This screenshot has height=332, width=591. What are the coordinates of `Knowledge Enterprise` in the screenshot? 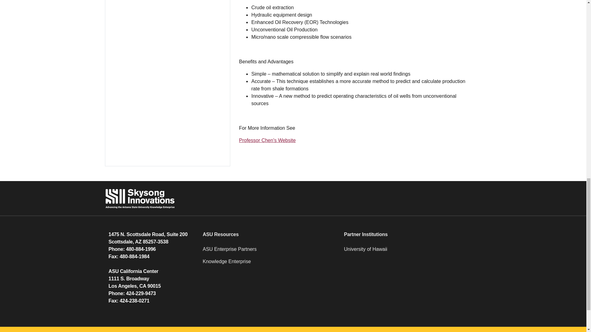 It's located at (269, 264).